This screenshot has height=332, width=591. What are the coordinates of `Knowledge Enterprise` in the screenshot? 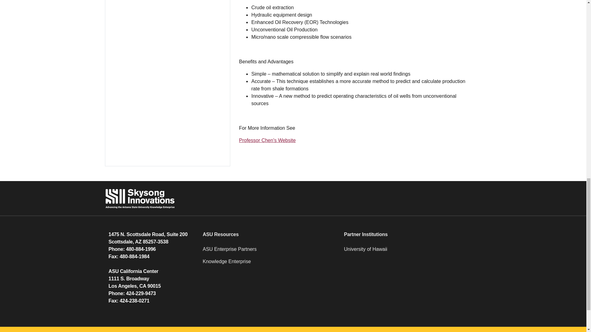 It's located at (269, 264).